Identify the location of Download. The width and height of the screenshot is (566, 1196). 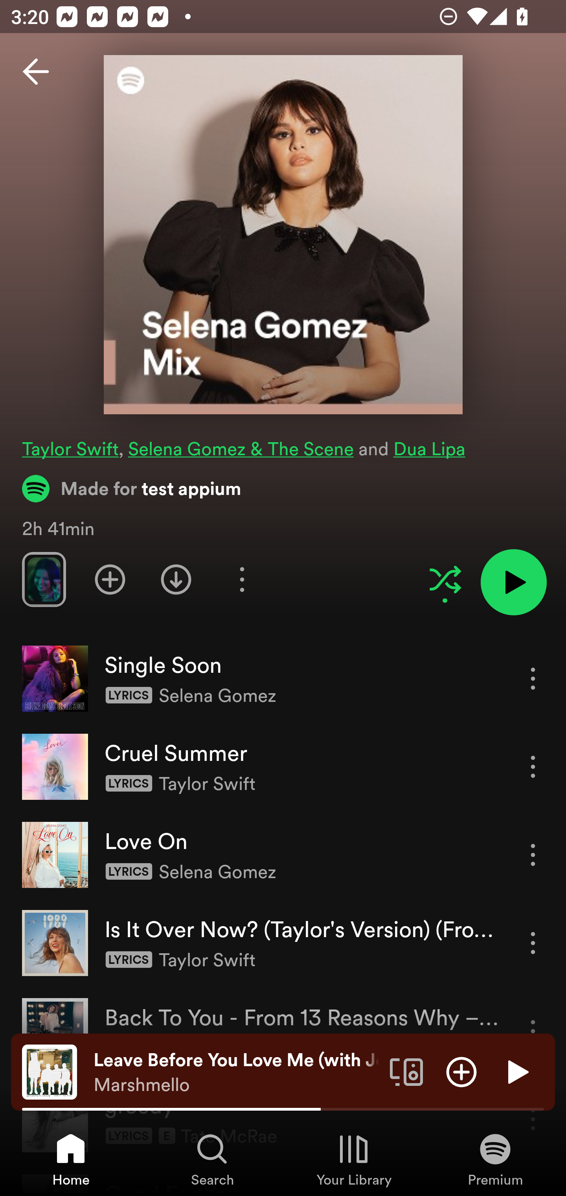
(176, 579).